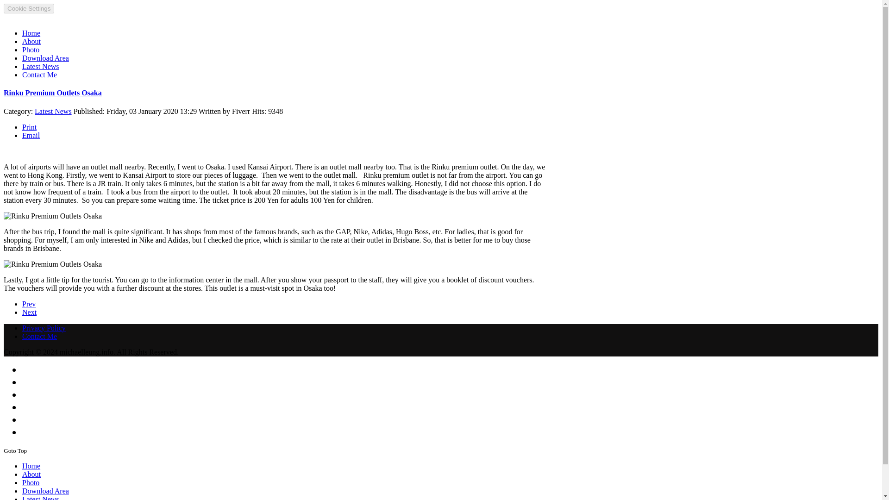  Describe the element at coordinates (44, 328) in the screenshot. I see `Privacy Policy` at that location.